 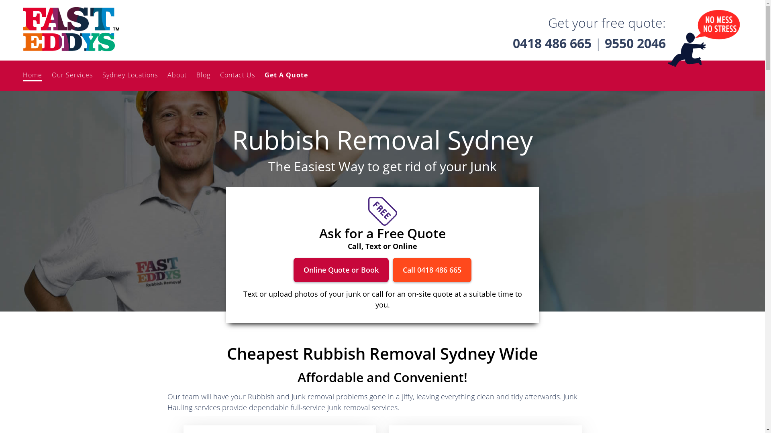 I want to click on Blog, so click(x=203, y=75).